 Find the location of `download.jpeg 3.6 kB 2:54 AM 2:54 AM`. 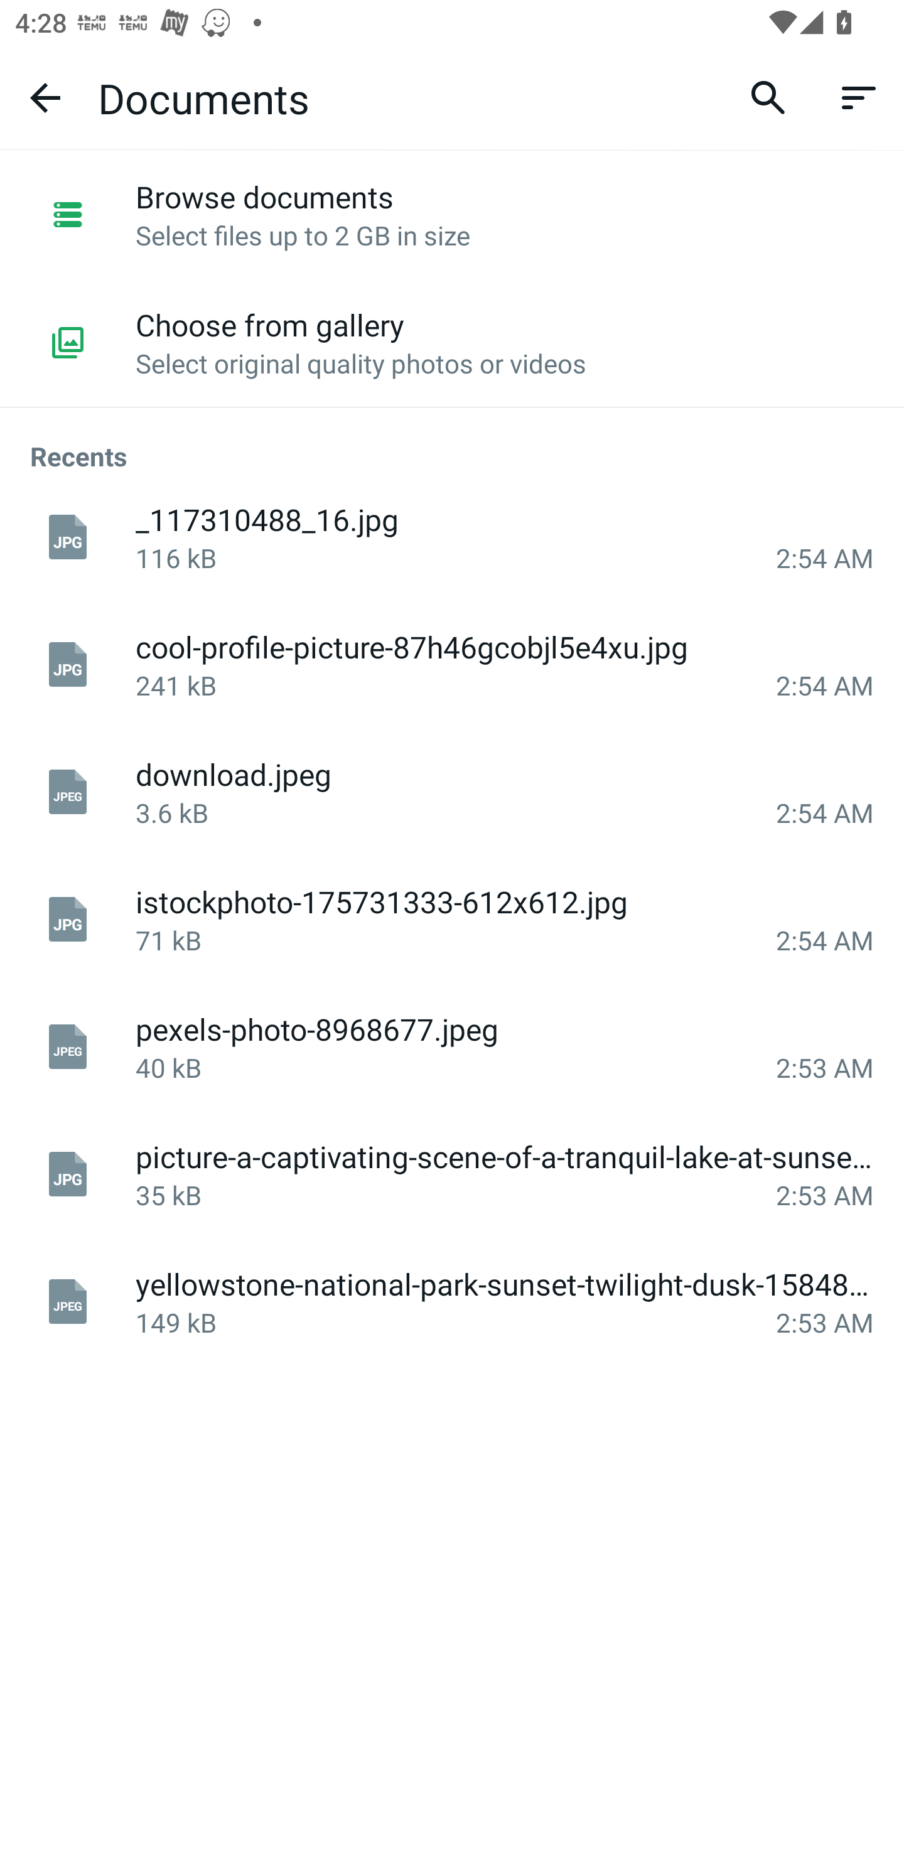

download.jpeg 3.6 kB 2:54 AM 2:54 AM is located at coordinates (452, 792).